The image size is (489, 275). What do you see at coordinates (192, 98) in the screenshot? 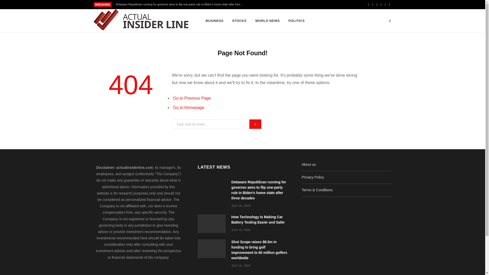
I see `Go to Previous Page` at bounding box center [192, 98].